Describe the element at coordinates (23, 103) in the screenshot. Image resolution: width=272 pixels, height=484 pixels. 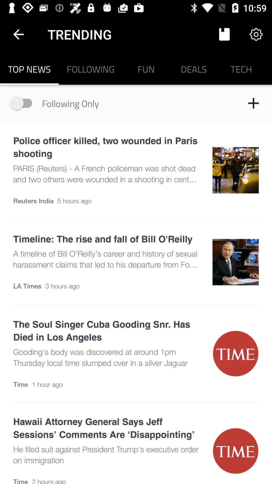
I see `info button` at that location.